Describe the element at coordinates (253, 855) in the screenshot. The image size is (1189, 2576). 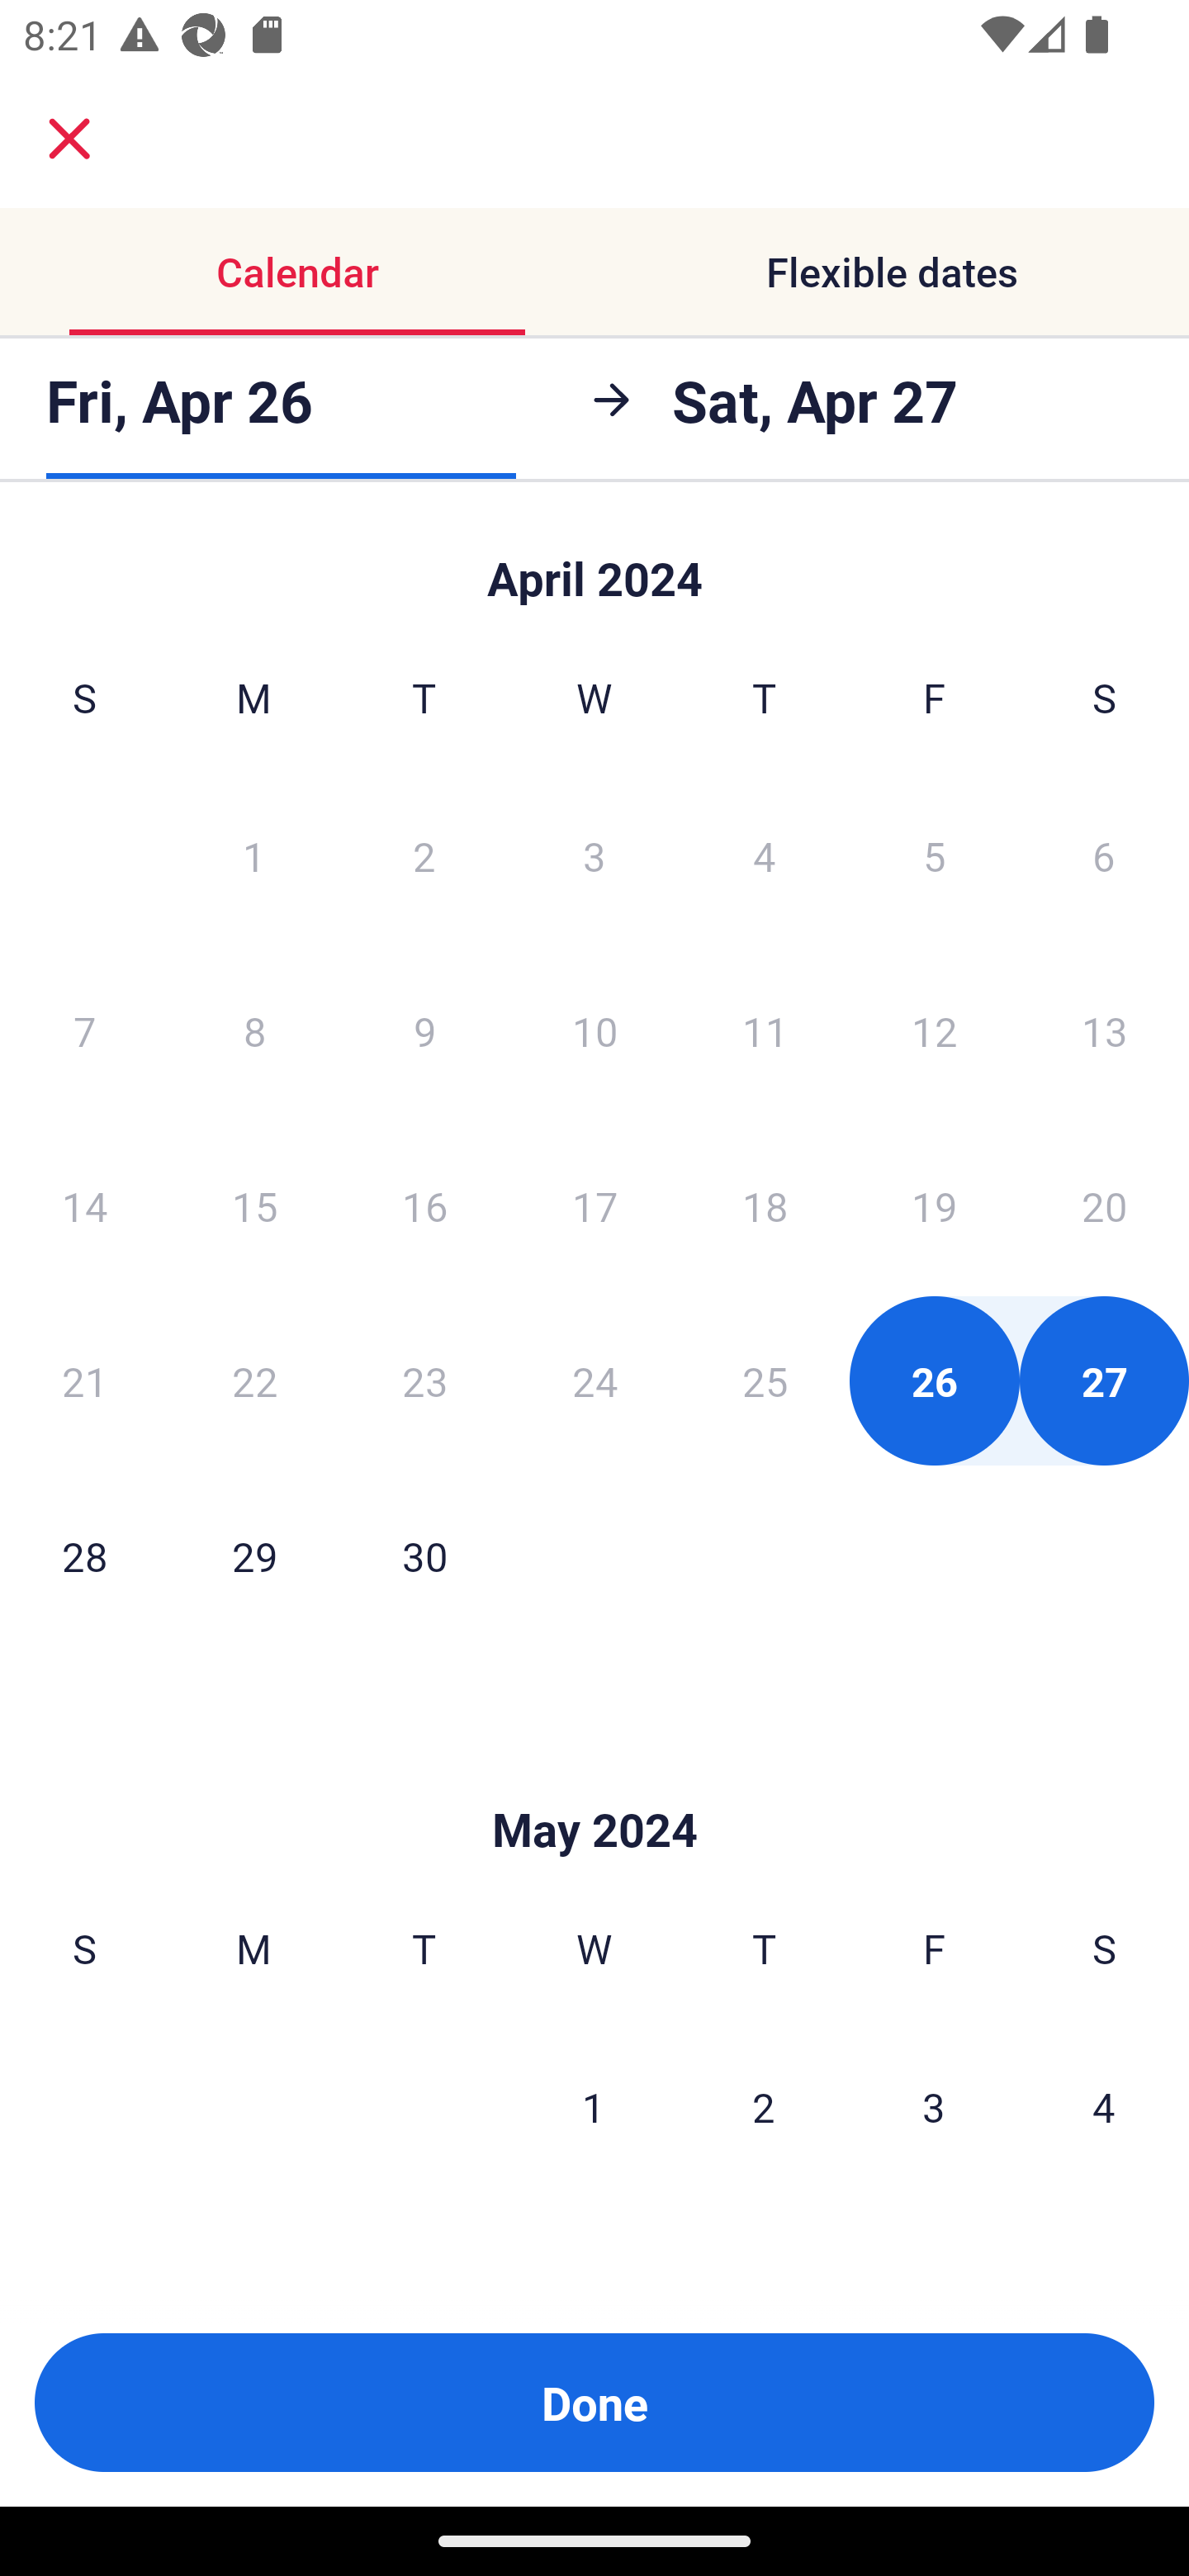
I see `1 Monday, April 1, 2024` at that location.